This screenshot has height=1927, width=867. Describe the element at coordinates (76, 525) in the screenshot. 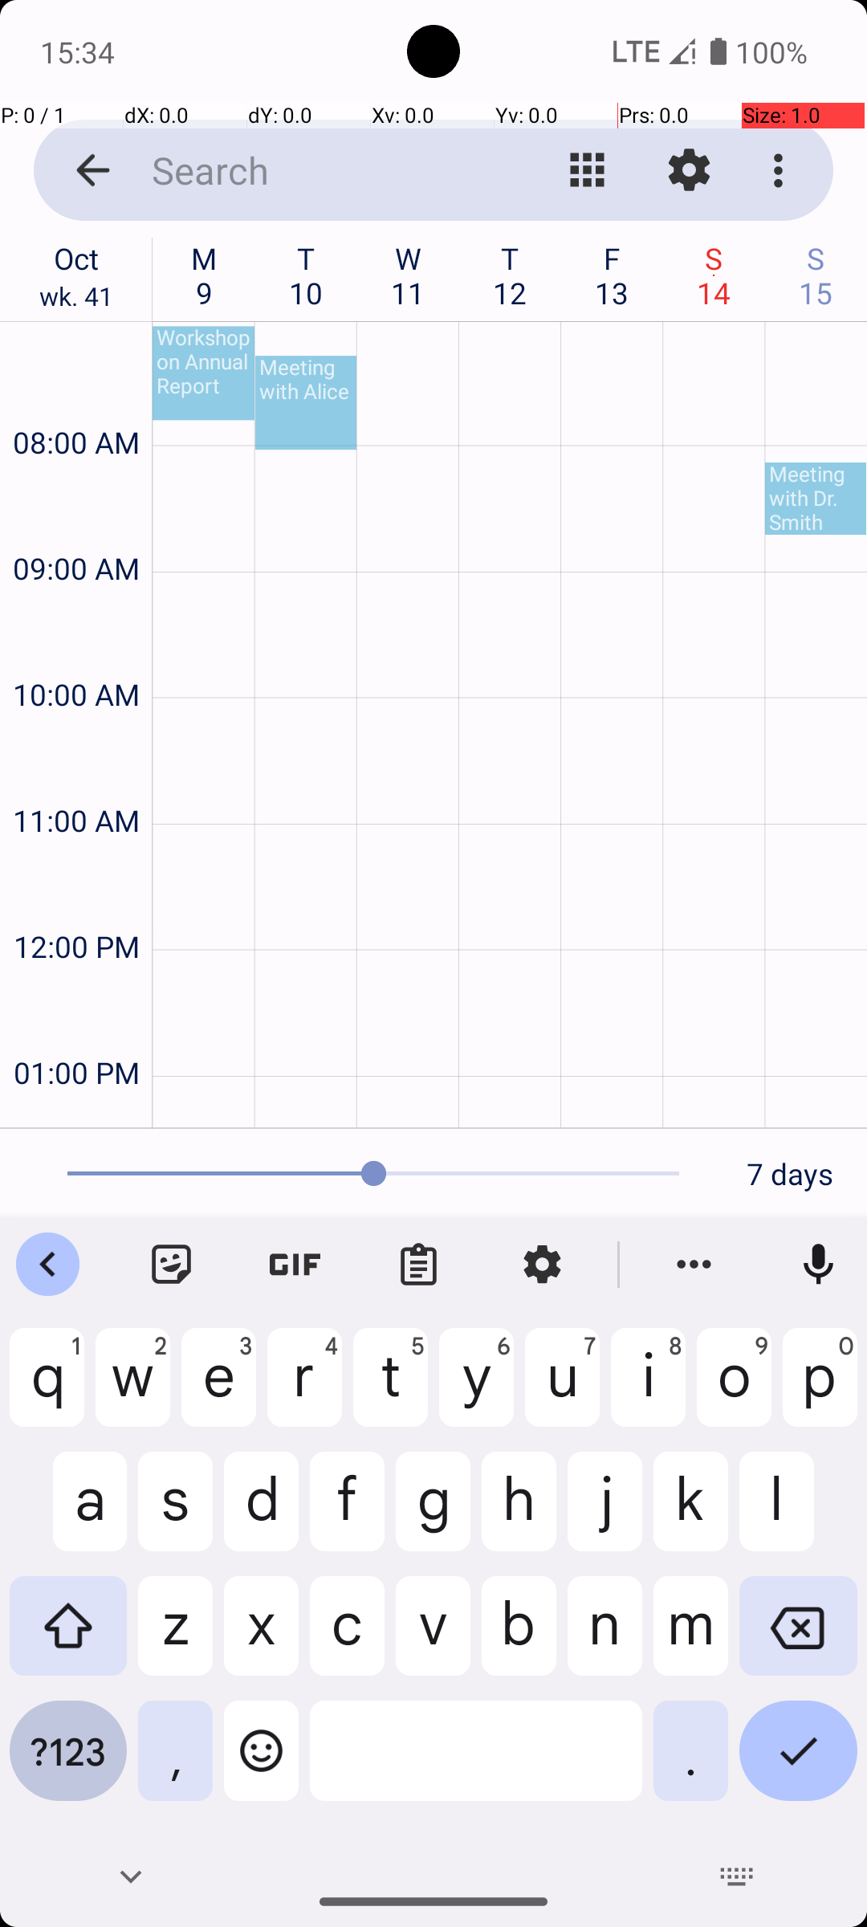

I see `09:00 AM` at that location.